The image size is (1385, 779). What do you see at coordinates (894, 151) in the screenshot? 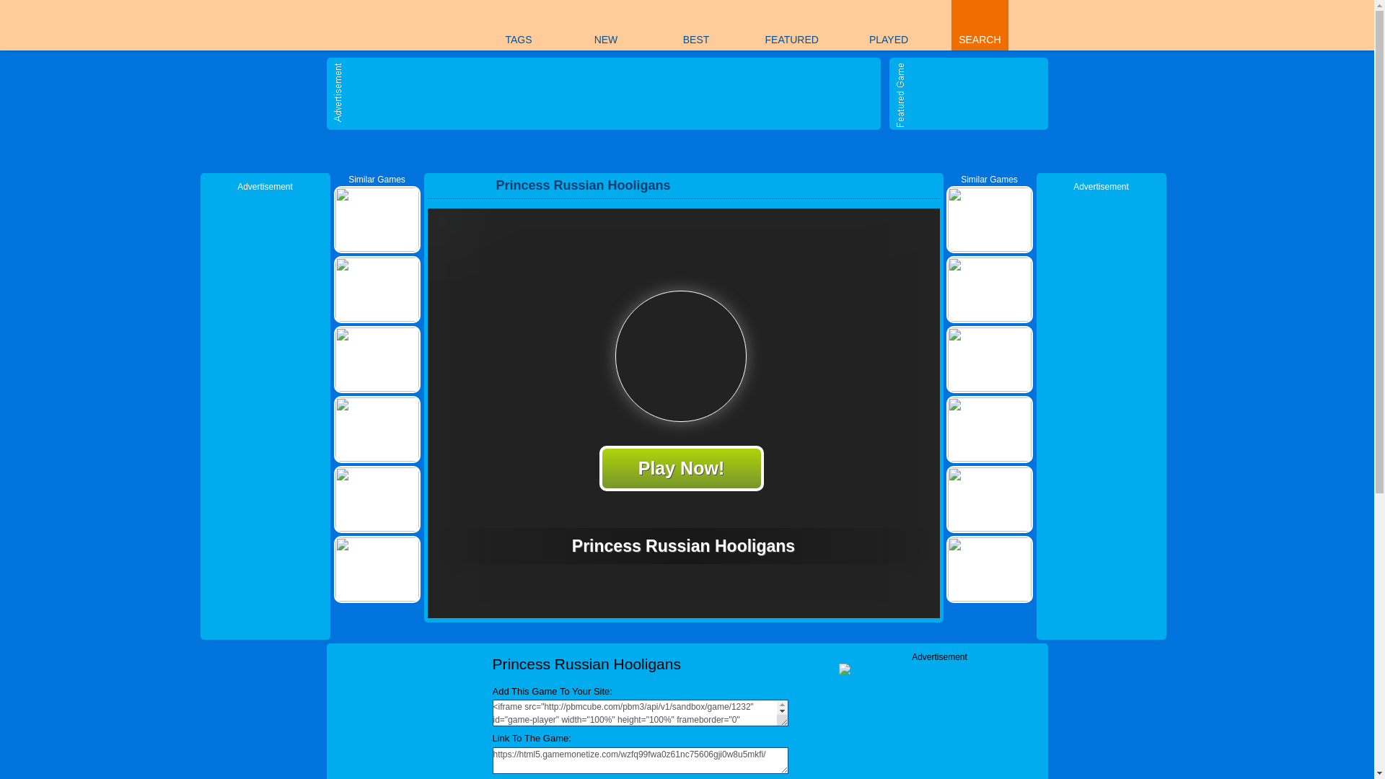
I see `Squirrel Hop` at bounding box center [894, 151].